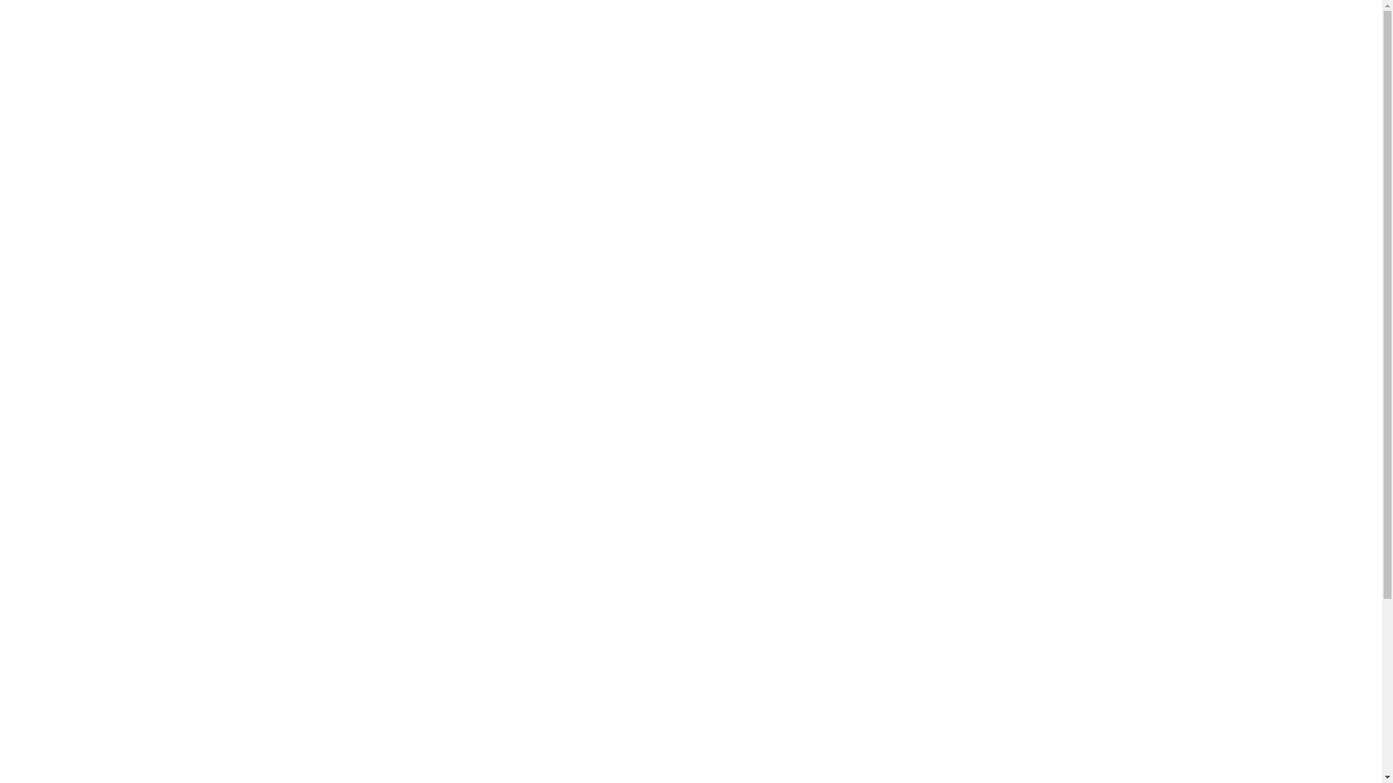 Image resolution: width=1393 pixels, height=783 pixels. I want to click on Incentives for Partners, so click(247, 301).